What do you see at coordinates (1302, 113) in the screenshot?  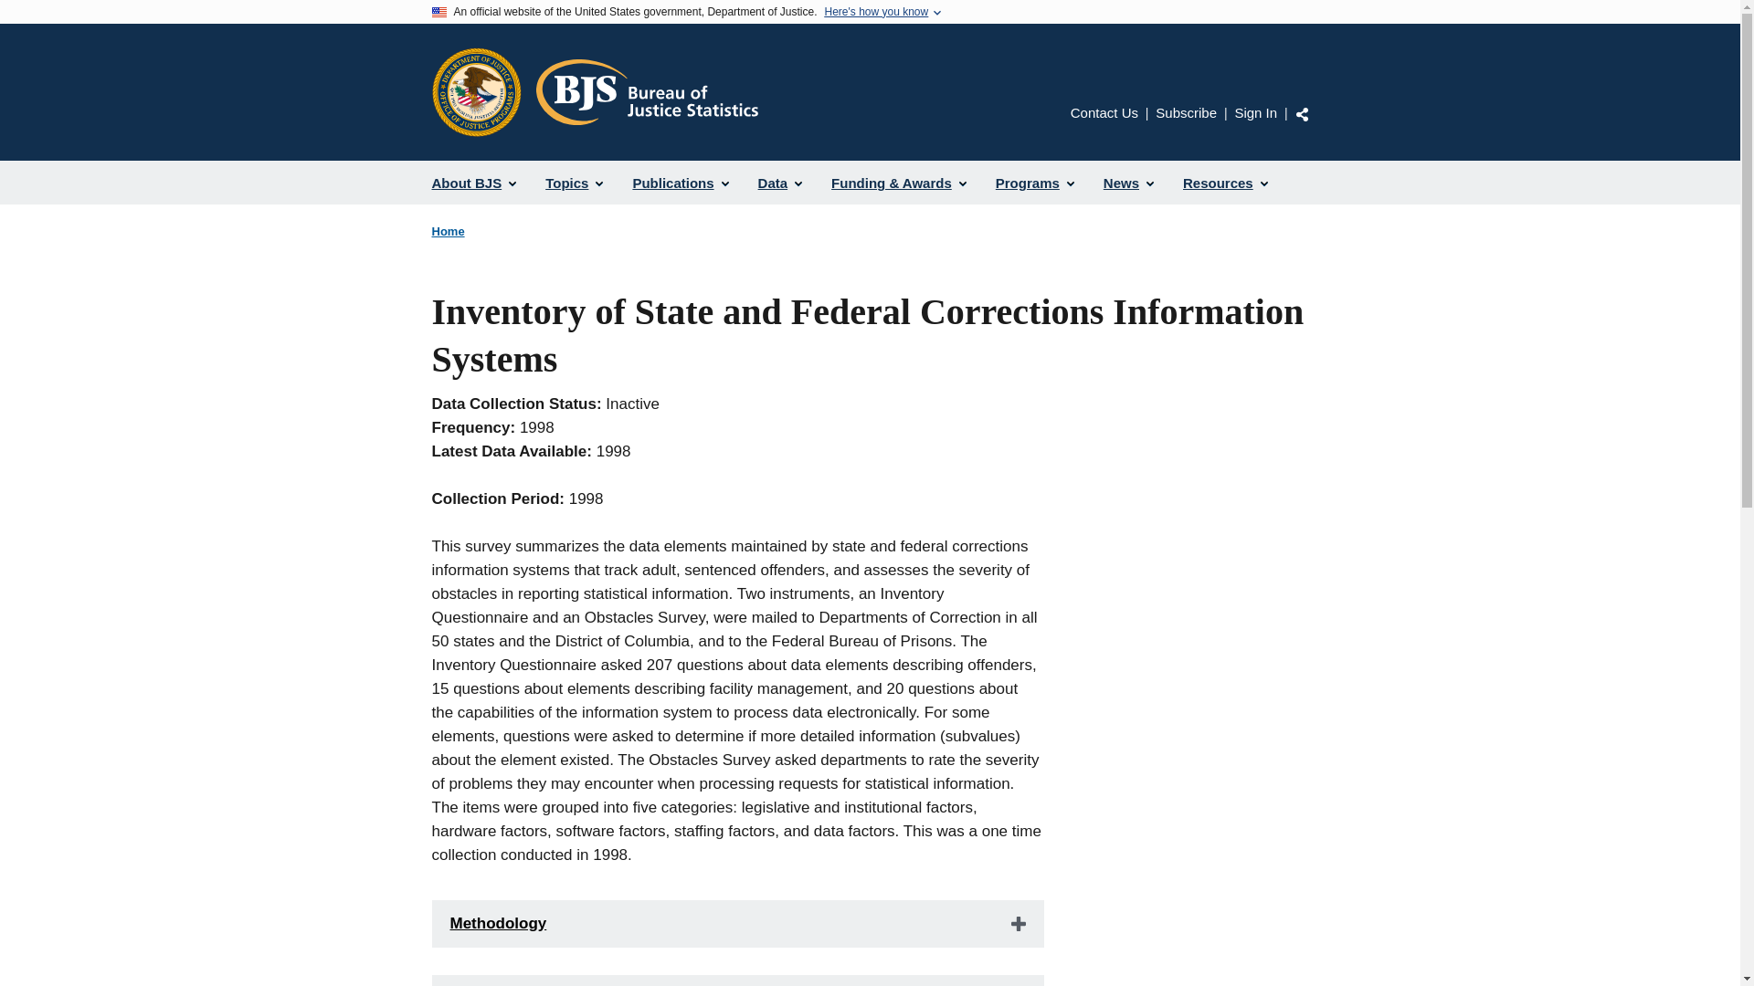 I see `Choose a social sharing platform` at bounding box center [1302, 113].